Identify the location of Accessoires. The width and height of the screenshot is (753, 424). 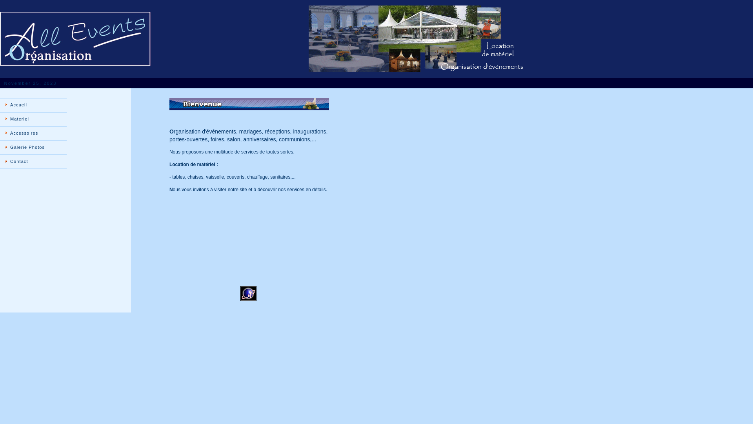
(33, 133).